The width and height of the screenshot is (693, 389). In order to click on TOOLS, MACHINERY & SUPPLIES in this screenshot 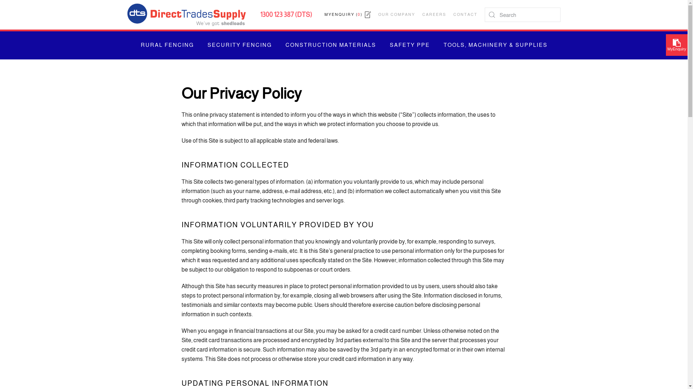, I will do `click(496, 45)`.